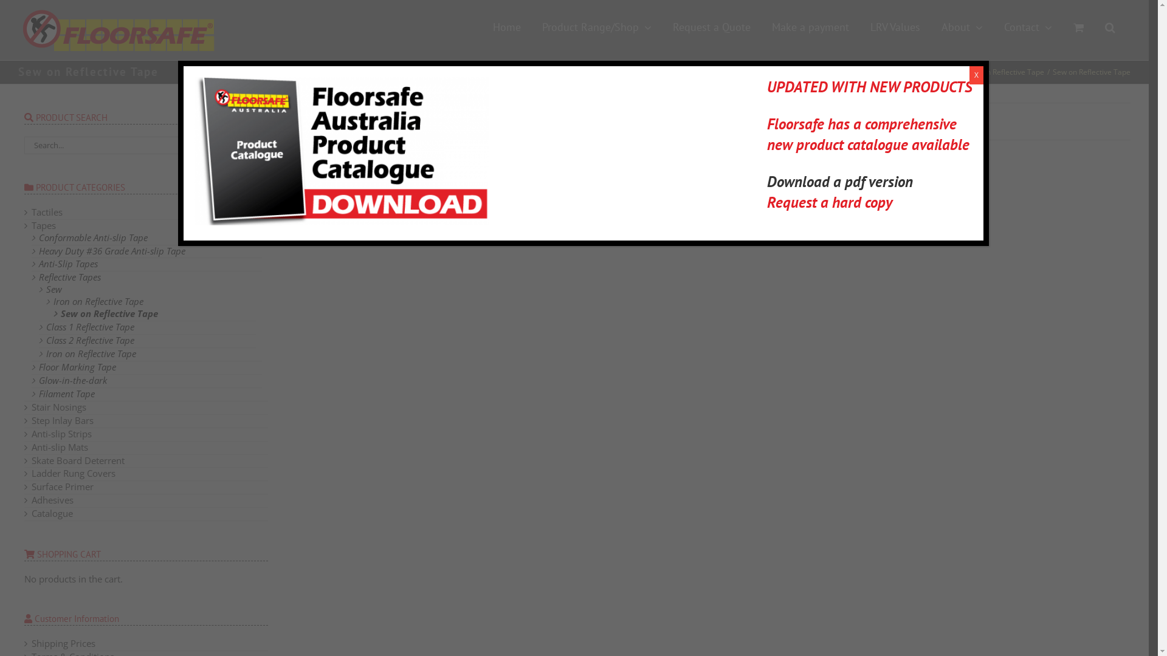  What do you see at coordinates (1005, 72) in the screenshot?
I see `Iron on Reflective Tape` at bounding box center [1005, 72].